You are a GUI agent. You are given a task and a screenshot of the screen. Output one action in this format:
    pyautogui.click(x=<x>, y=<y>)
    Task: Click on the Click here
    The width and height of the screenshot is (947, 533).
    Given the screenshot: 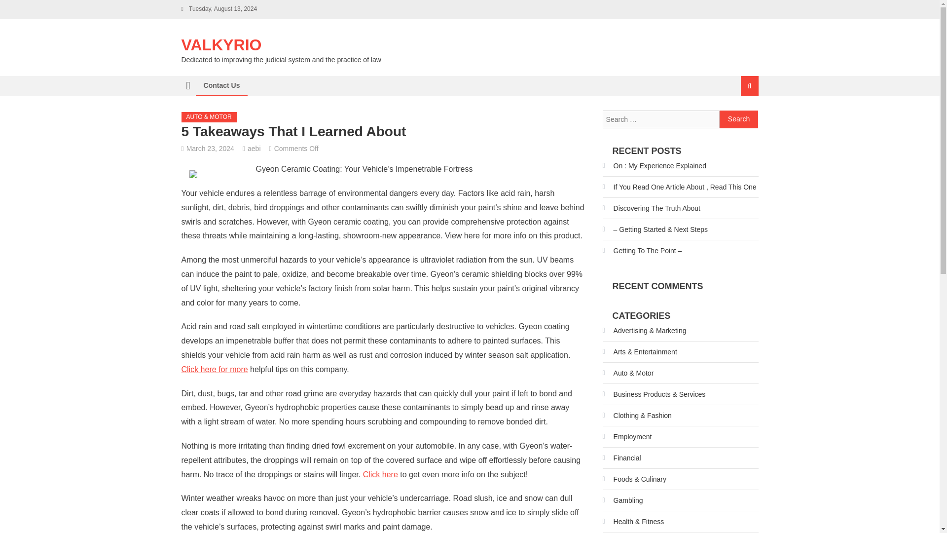 What is the action you would take?
    pyautogui.click(x=380, y=474)
    